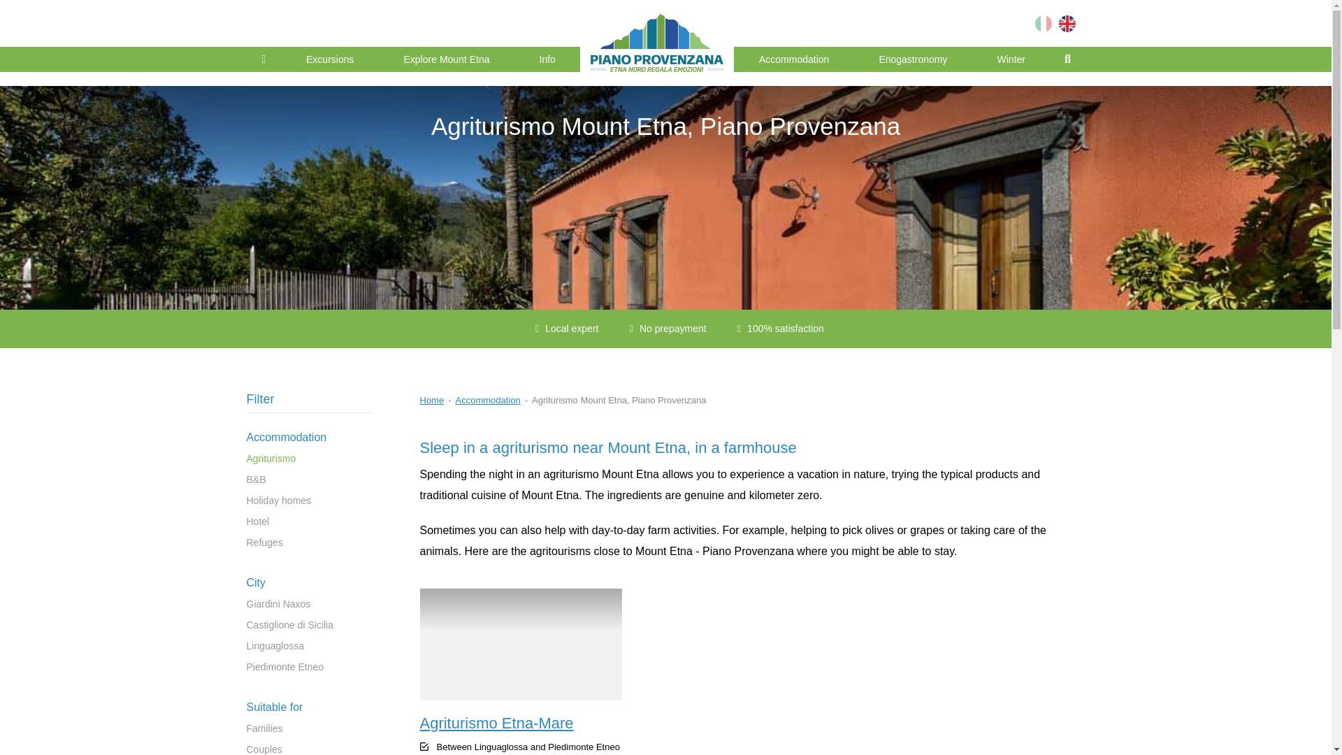 The width and height of the screenshot is (1342, 755). I want to click on Accommodation, so click(794, 59).